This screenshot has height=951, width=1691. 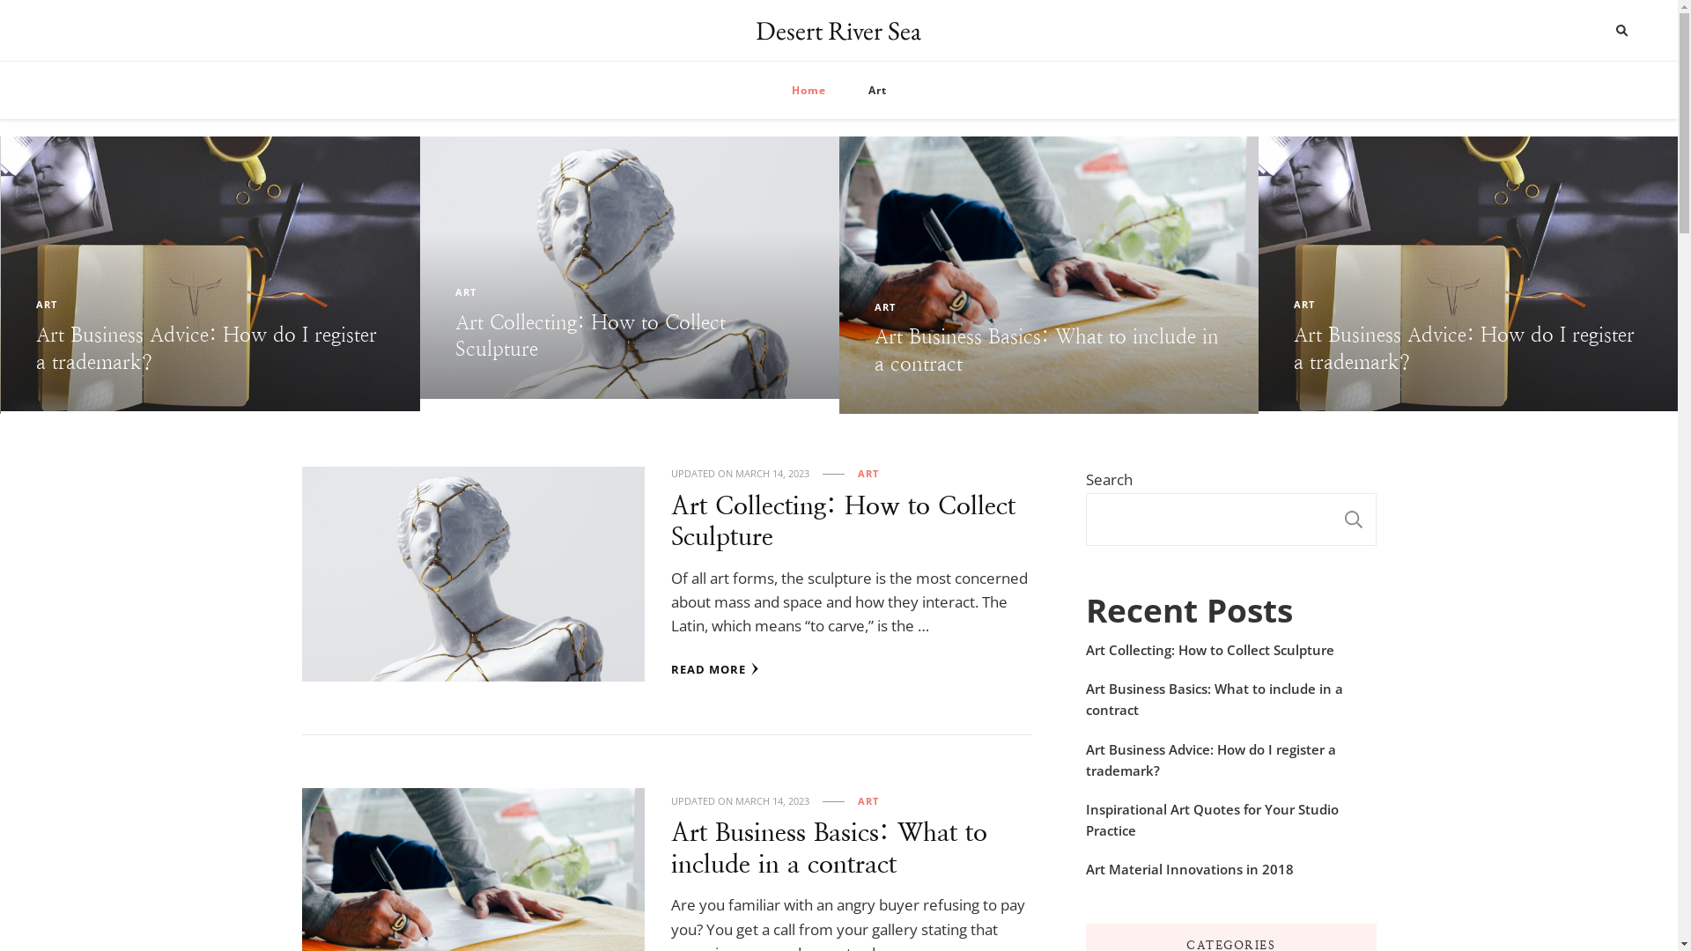 What do you see at coordinates (1189, 869) in the screenshot?
I see `Art Material Innovations in 2018` at bounding box center [1189, 869].